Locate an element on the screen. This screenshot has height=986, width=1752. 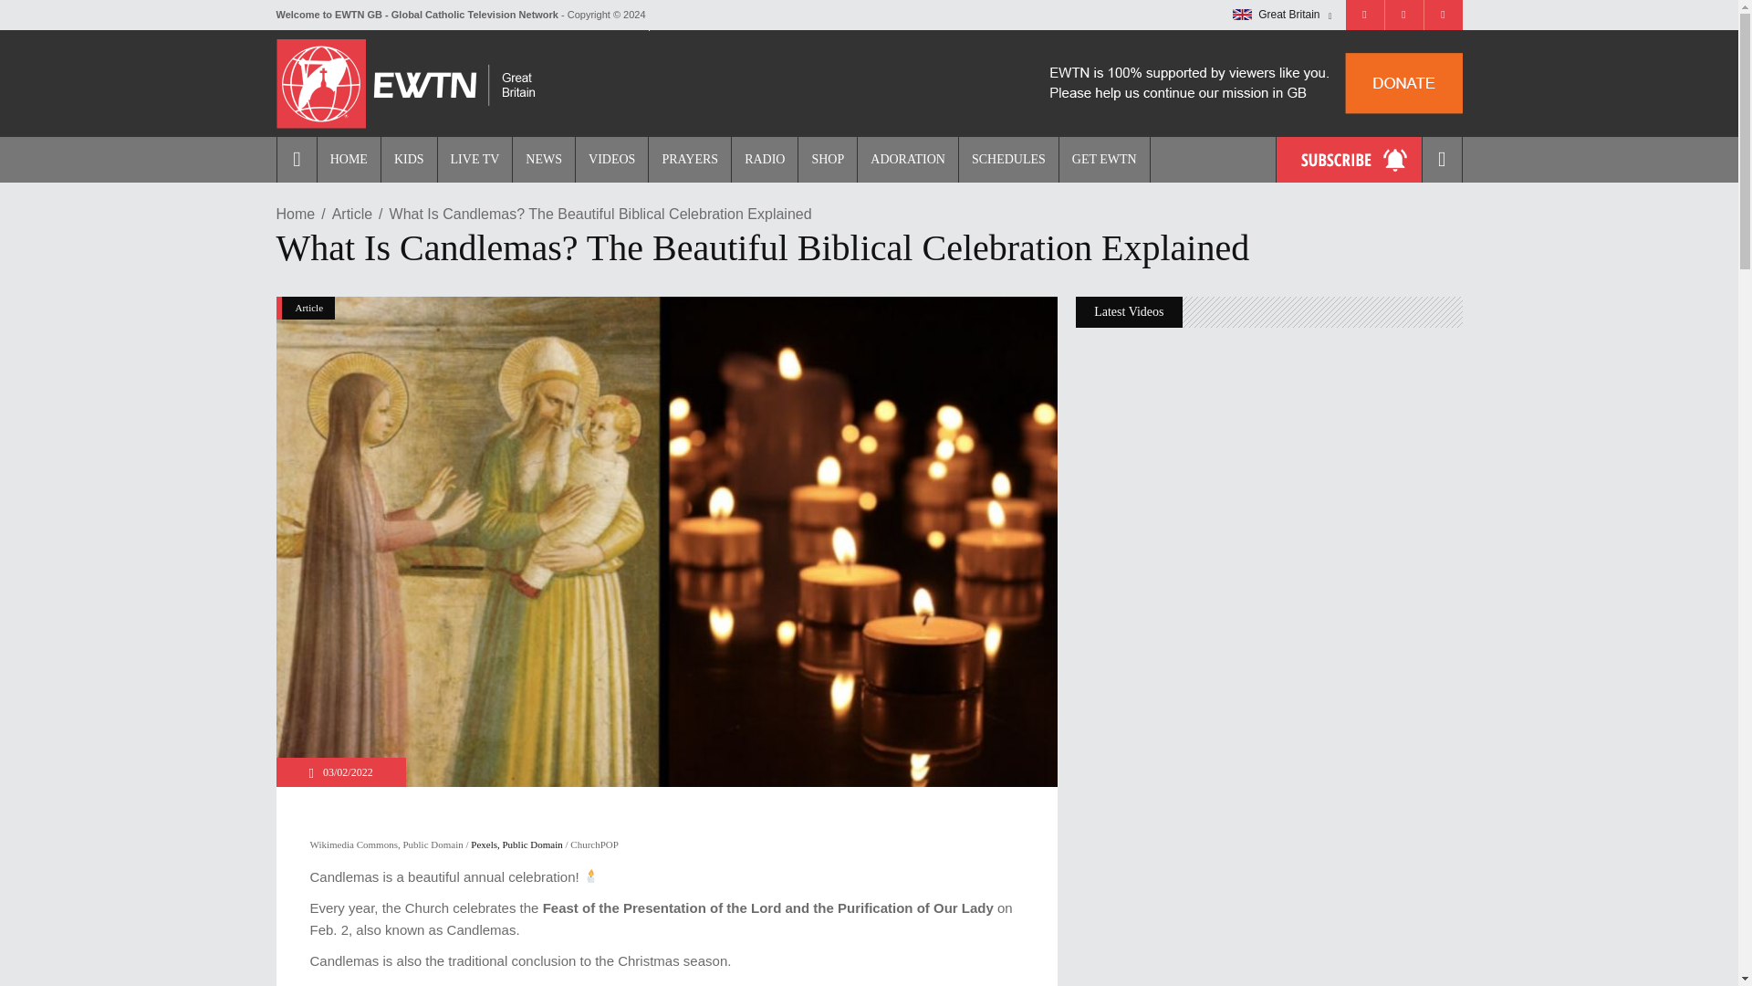
RADIO is located at coordinates (763, 159).